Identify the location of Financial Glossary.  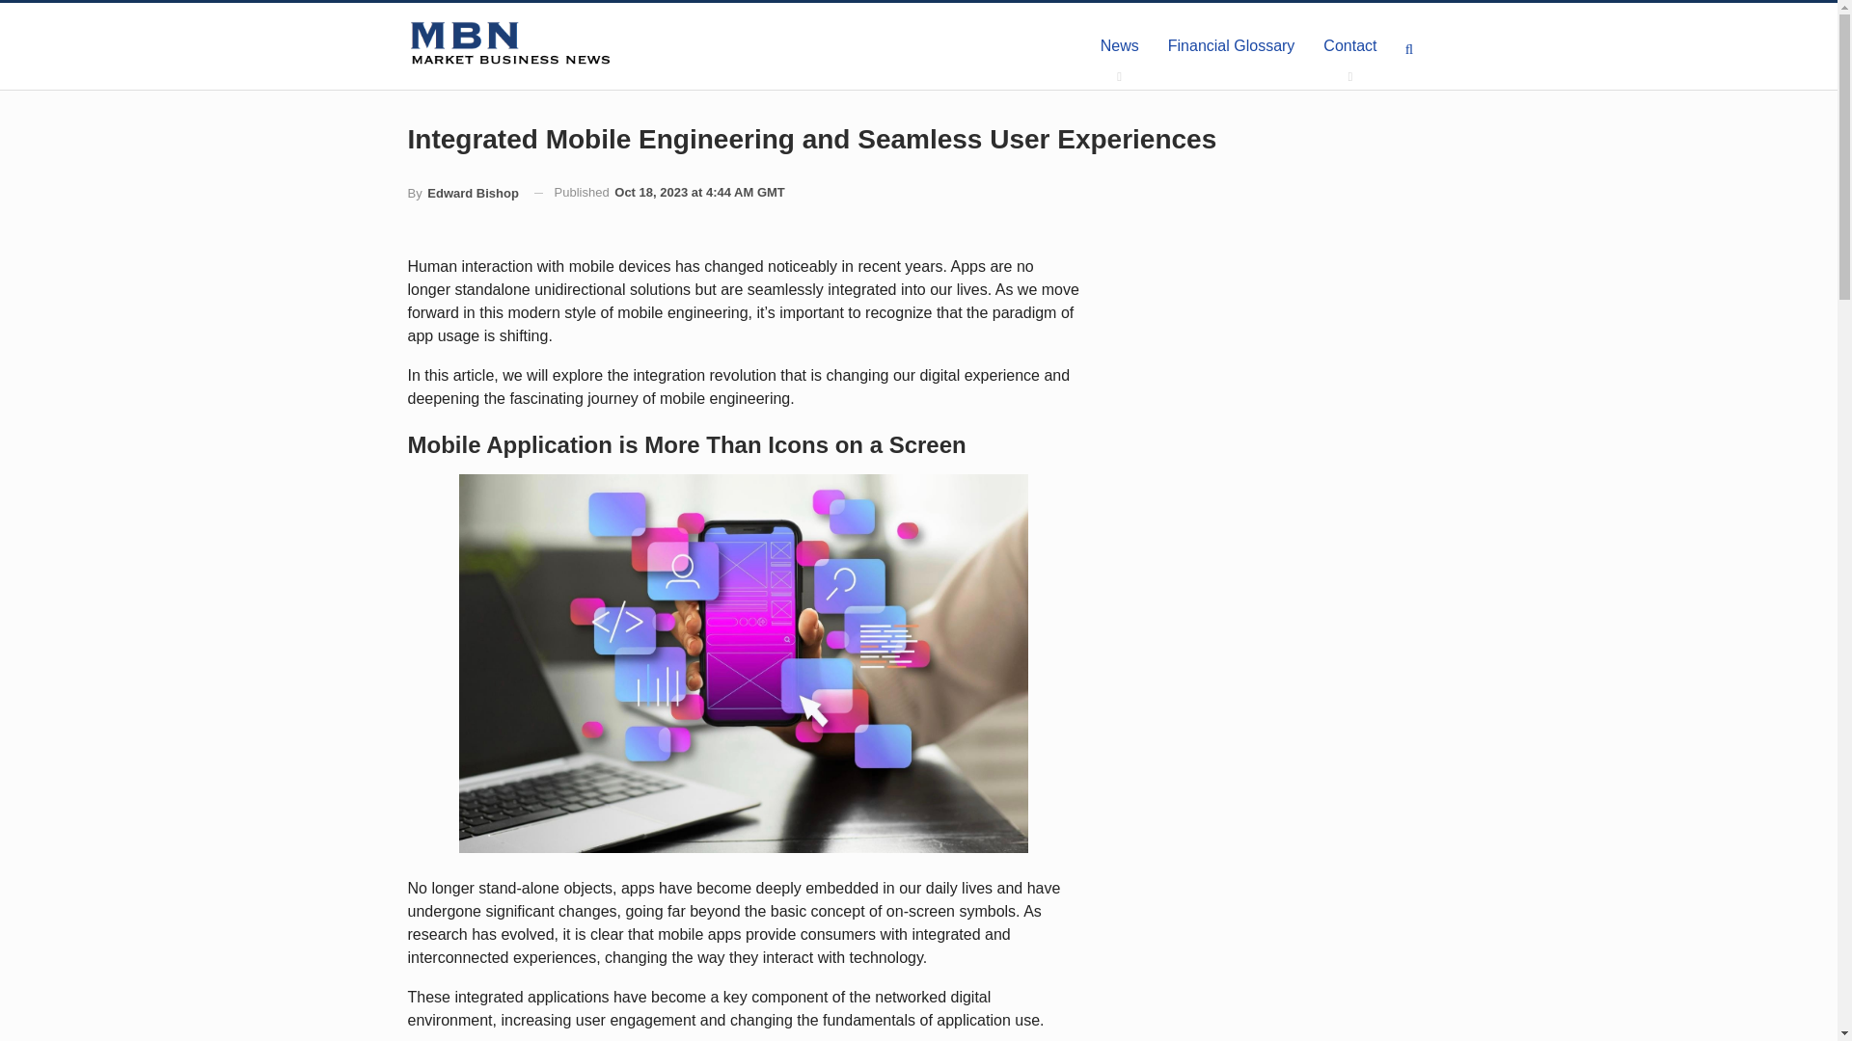
(1231, 46).